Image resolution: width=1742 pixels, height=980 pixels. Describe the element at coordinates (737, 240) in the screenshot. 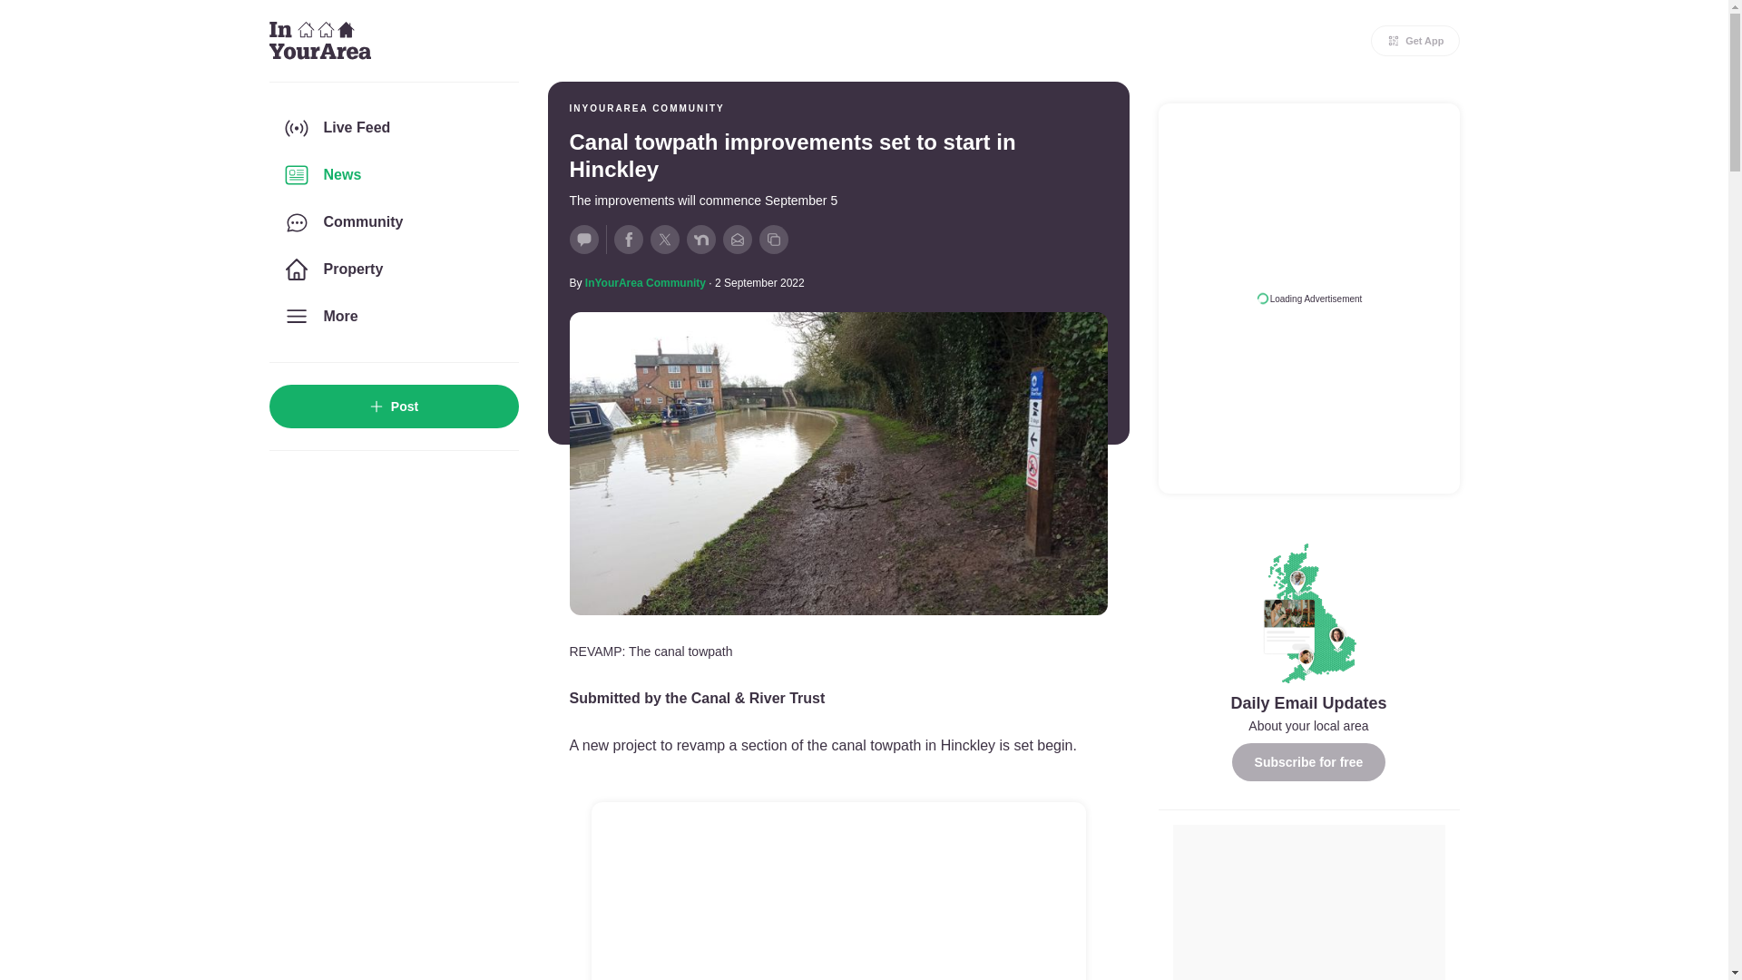

I see `Share to email` at that location.